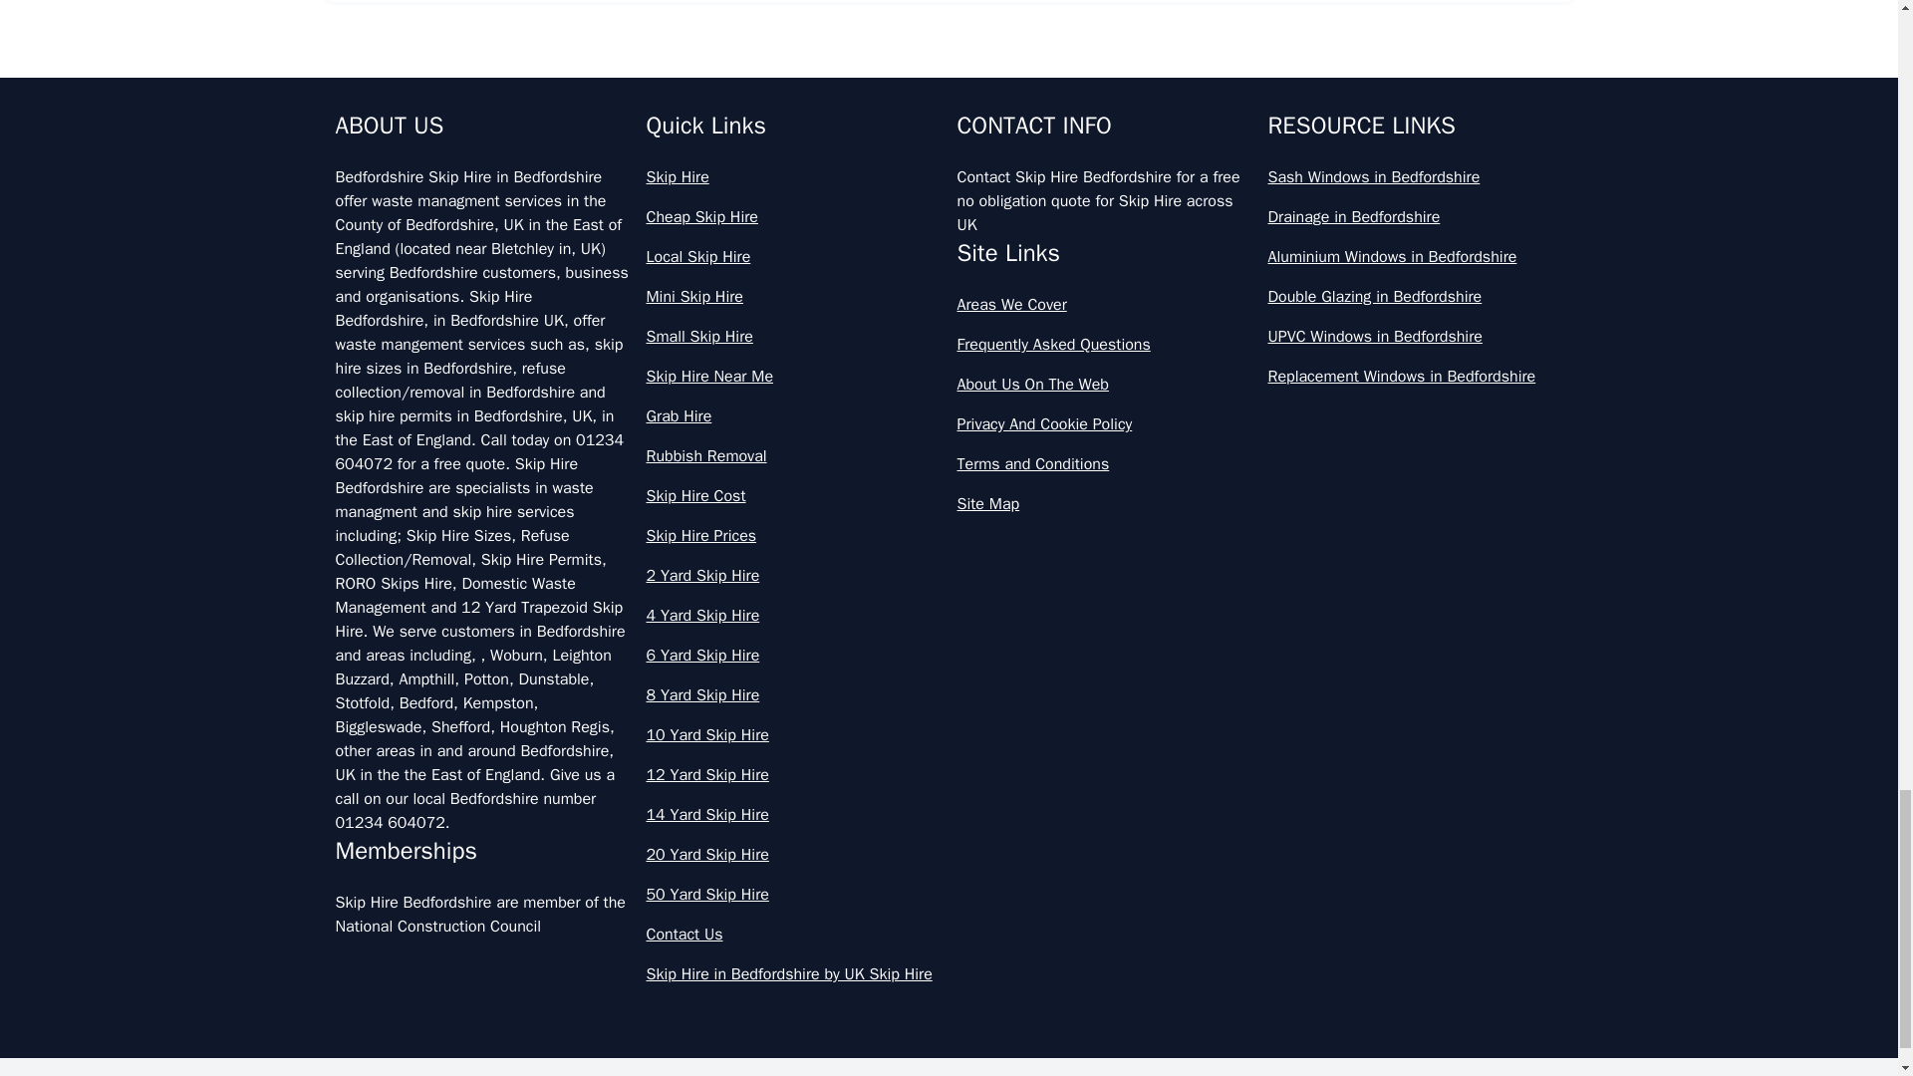 The width and height of the screenshot is (1913, 1076). I want to click on Replacement Windows in Bedfordshire, so click(1415, 377).